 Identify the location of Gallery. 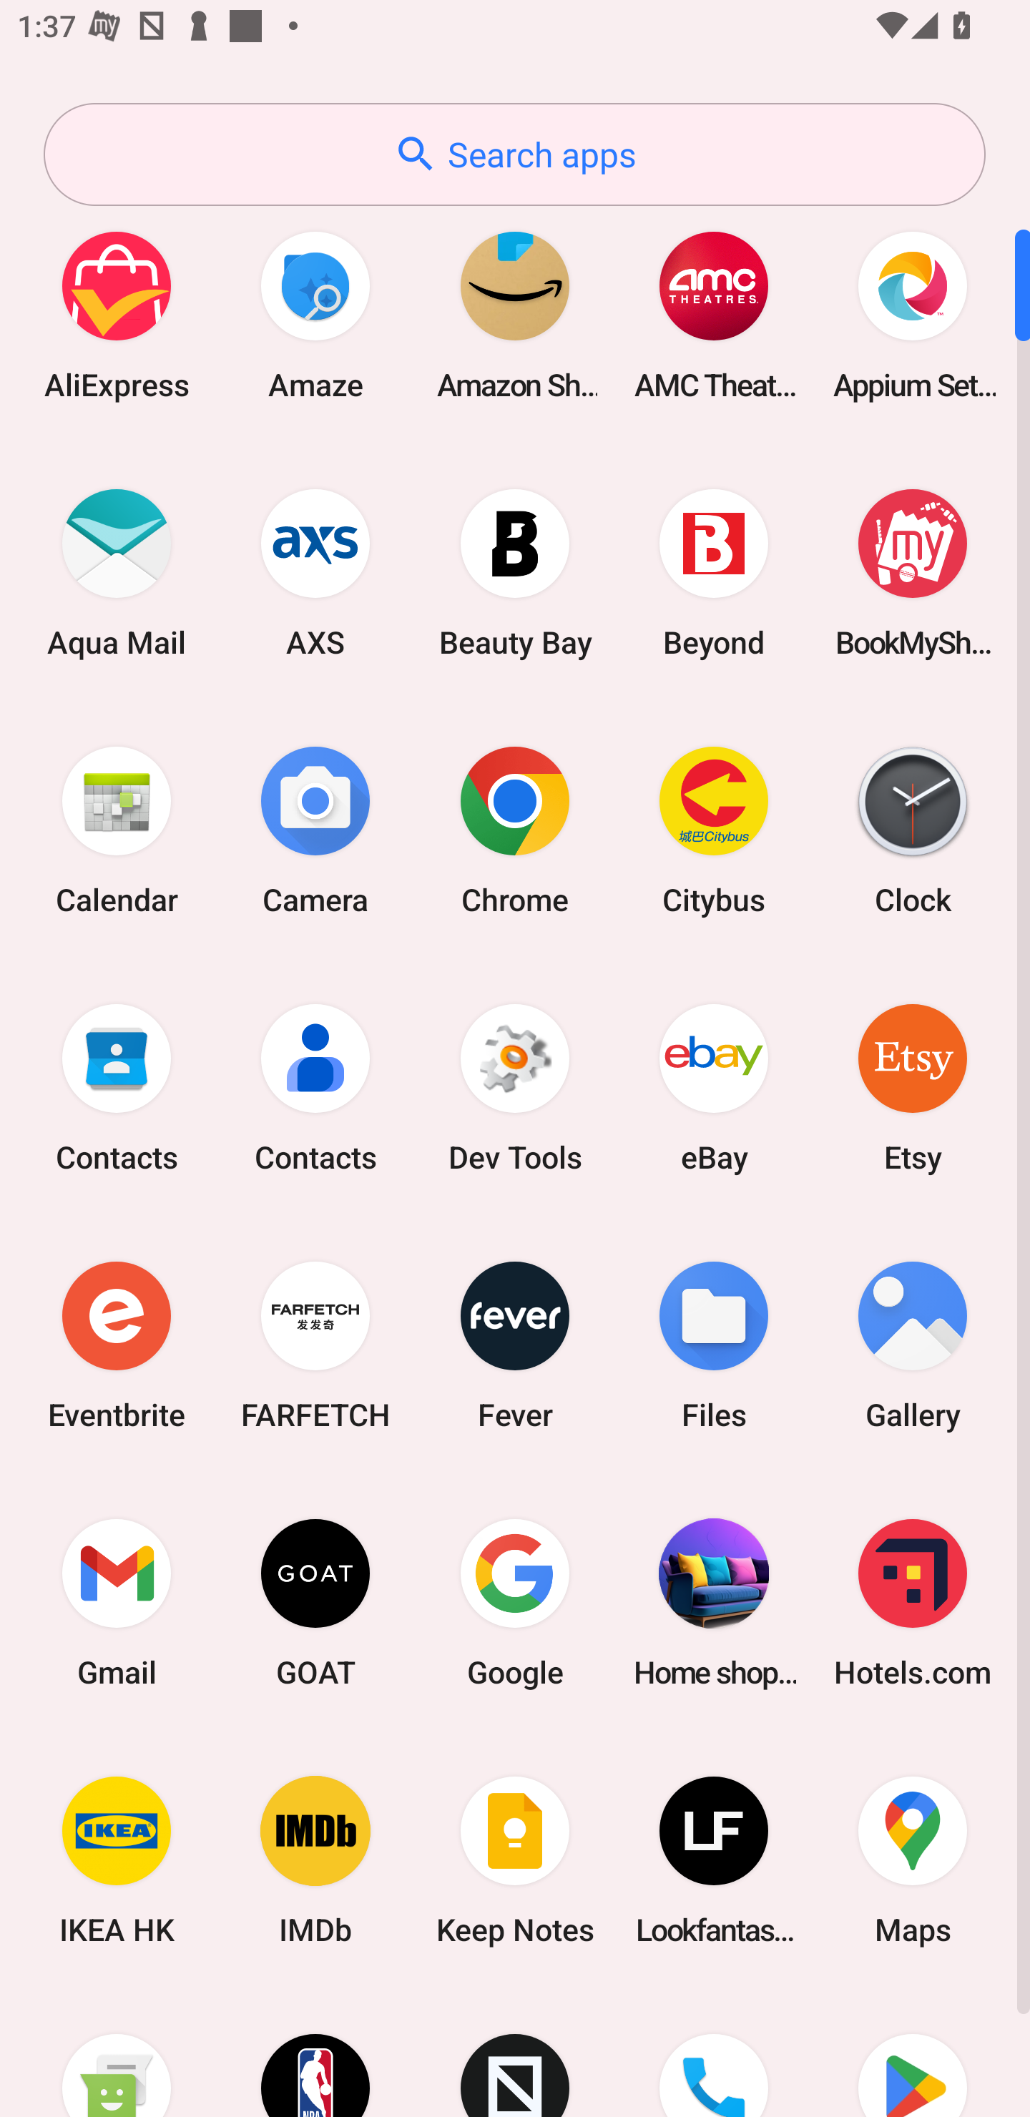
(913, 1345).